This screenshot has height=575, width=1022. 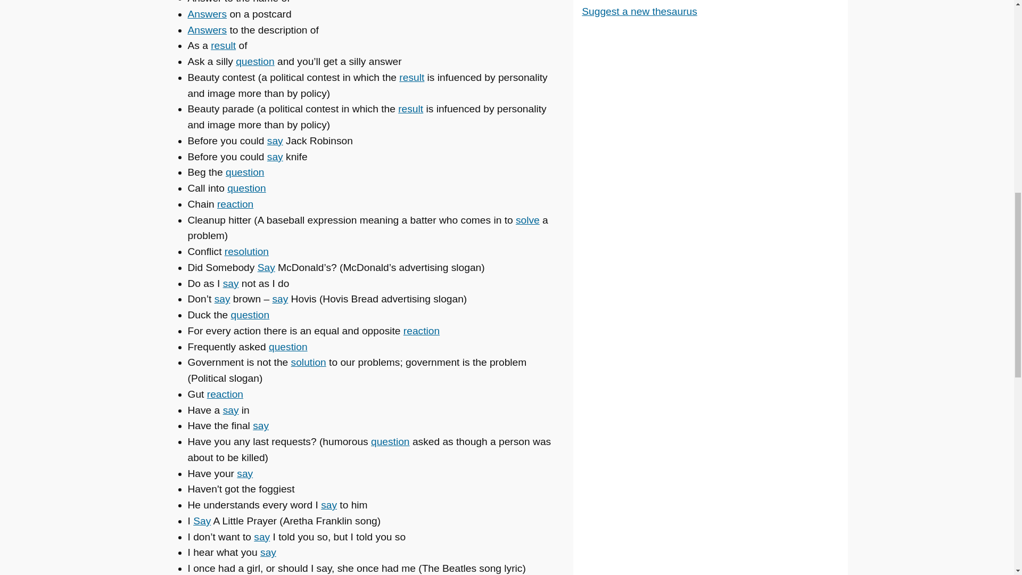 What do you see at coordinates (225, 394) in the screenshot?
I see `reaction` at bounding box center [225, 394].